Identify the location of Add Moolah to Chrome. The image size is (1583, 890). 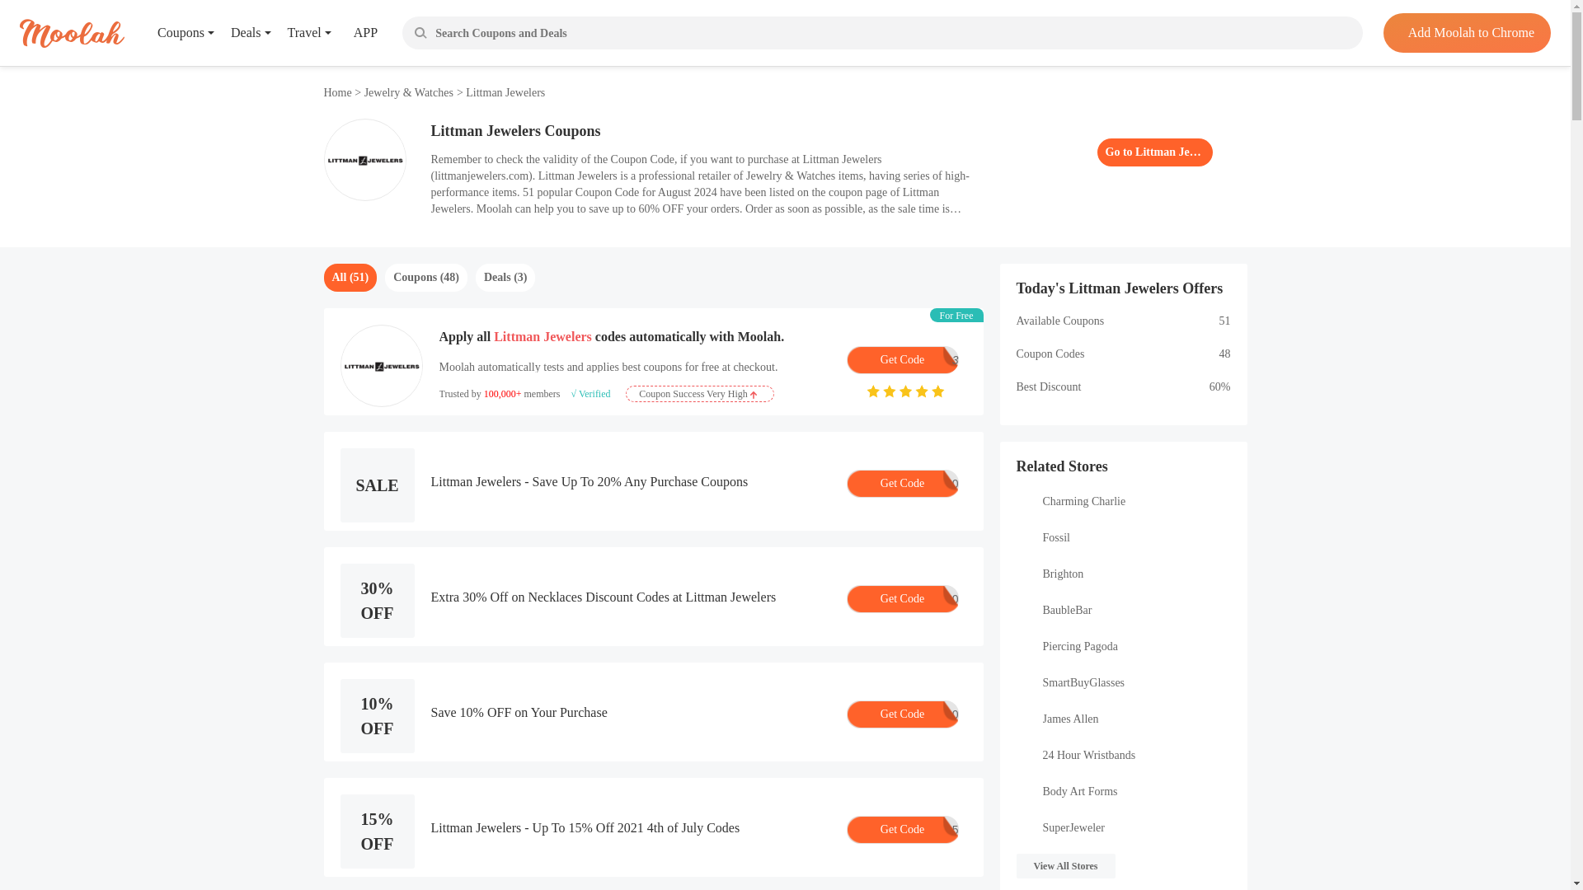
(1466, 33).